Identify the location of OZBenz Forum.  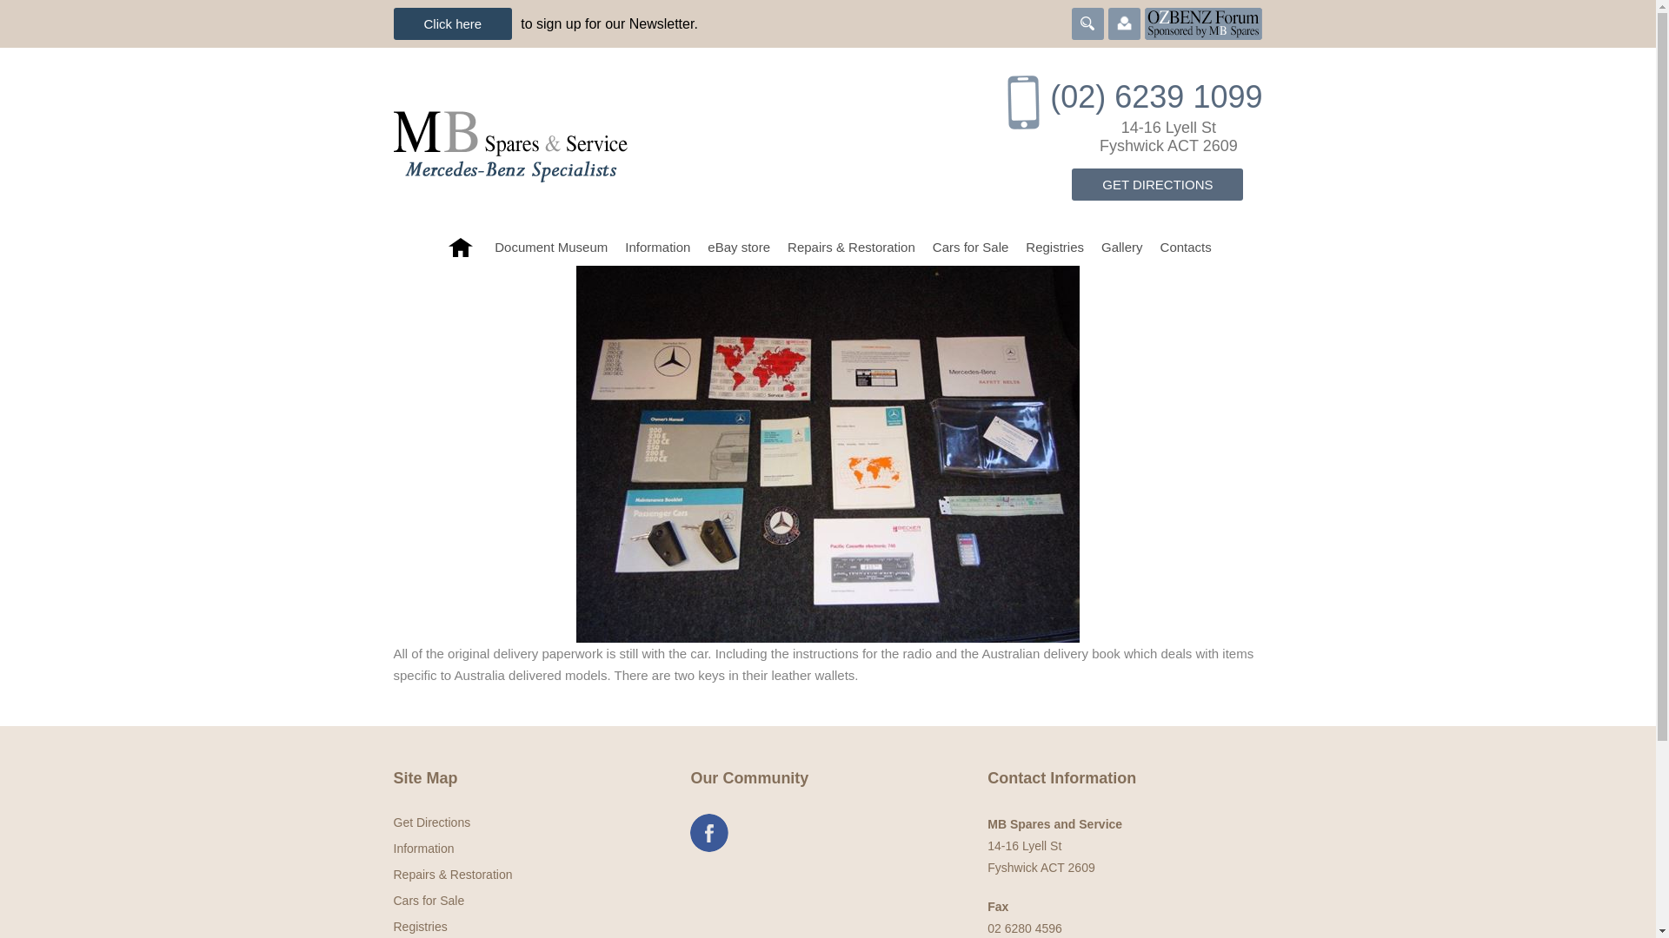
(1203, 22).